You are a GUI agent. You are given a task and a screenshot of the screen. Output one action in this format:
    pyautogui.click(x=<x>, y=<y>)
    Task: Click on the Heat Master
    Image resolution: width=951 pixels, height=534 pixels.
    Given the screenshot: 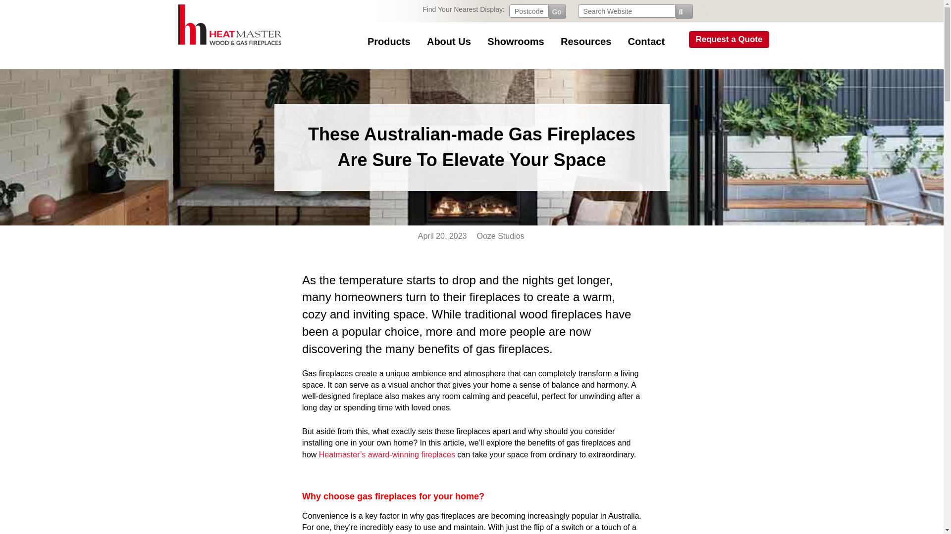 What is the action you would take?
    pyautogui.click(x=230, y=46)
    